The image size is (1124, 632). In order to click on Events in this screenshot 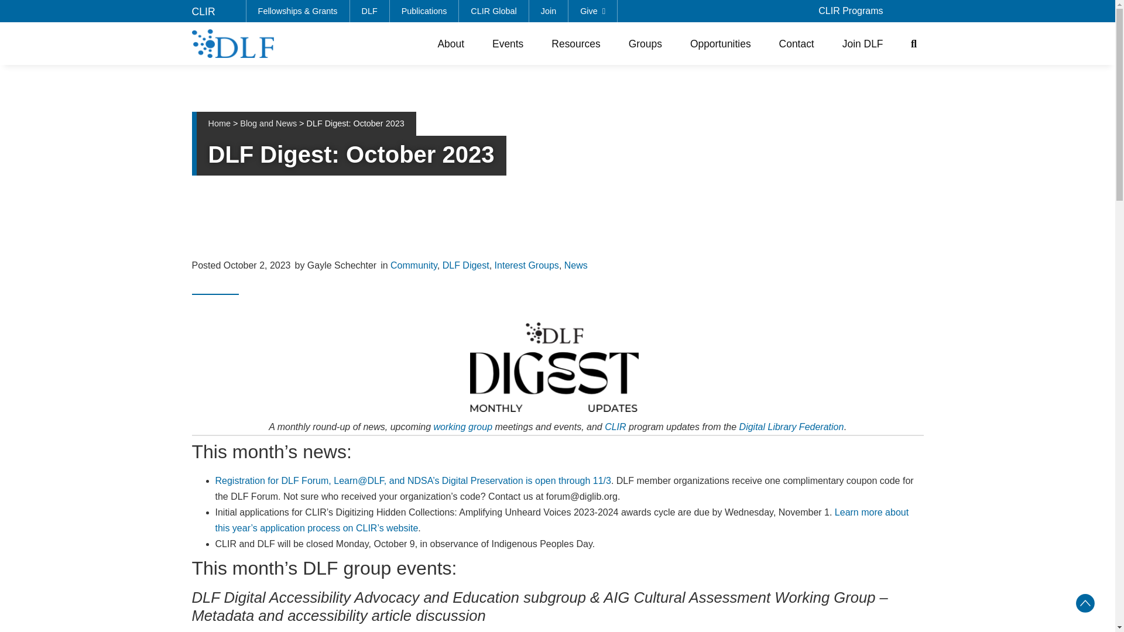, I will do `click(508, 43)`.